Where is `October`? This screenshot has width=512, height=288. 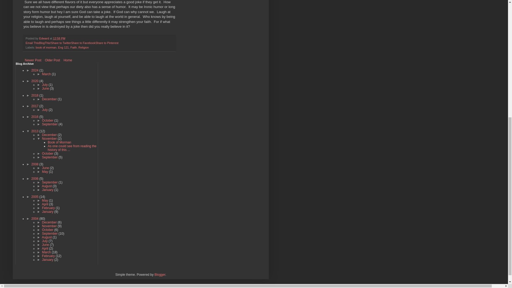 October is located at coordinates (48, 121).